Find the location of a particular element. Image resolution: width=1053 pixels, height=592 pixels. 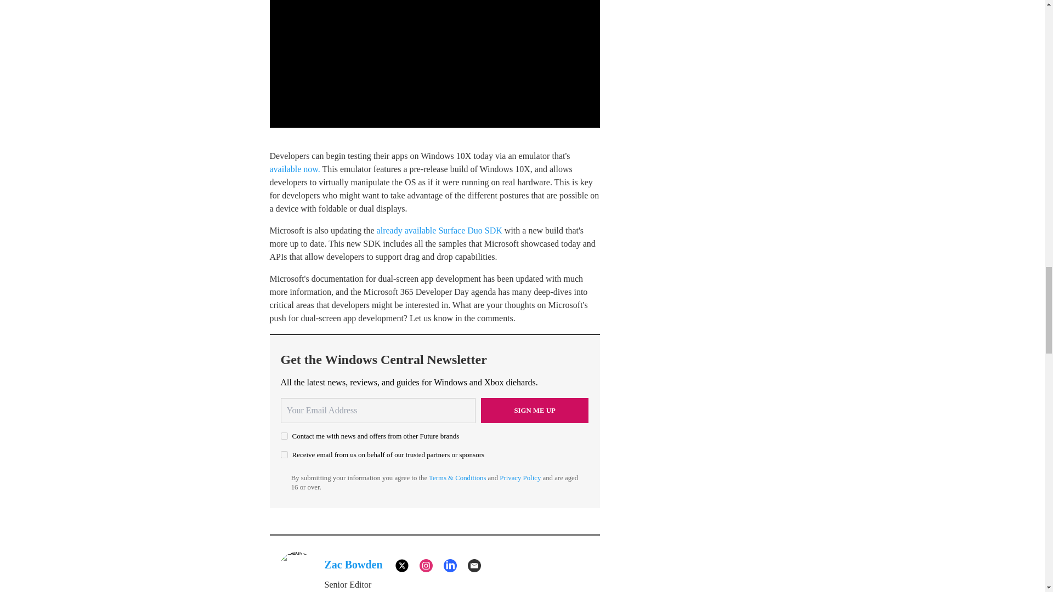

on is located at coordinates (284, 454).